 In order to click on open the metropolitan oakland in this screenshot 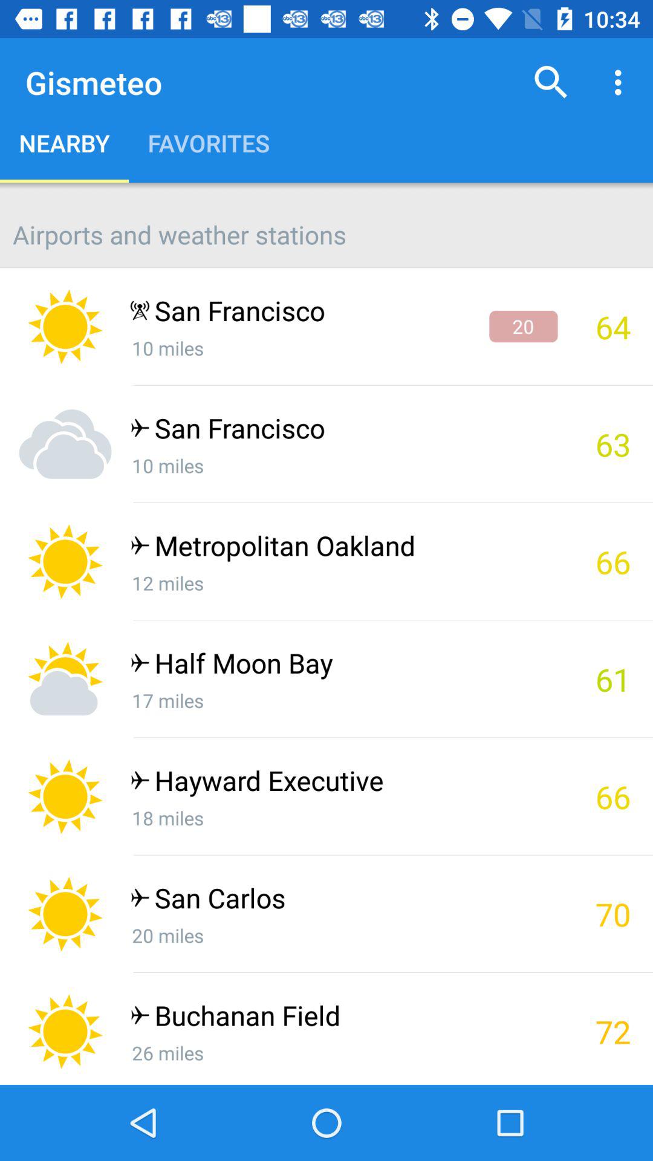, I will do `click(343, 548)`.